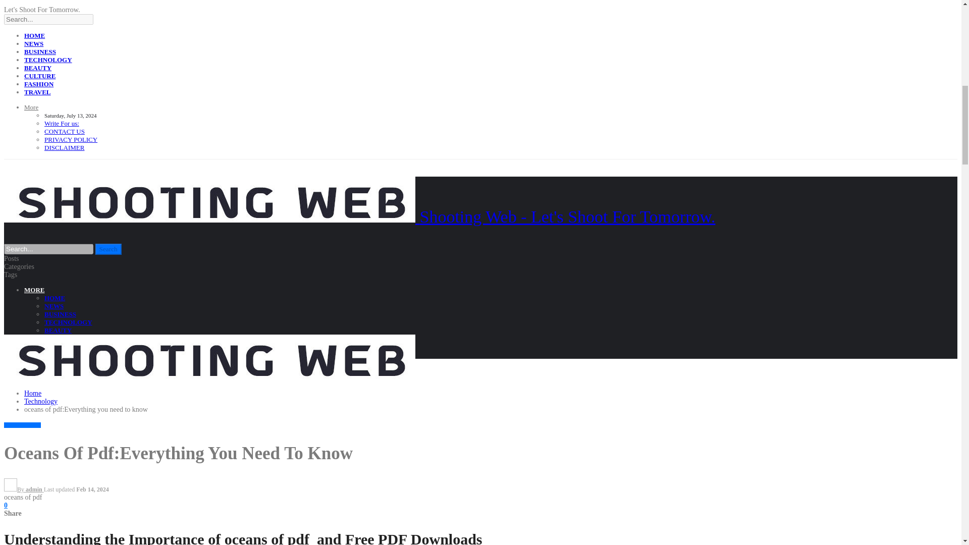  What do you see at coordinates (59, 346) in the screenshot?
I see `FASHION` at bounding box center [59, 346].